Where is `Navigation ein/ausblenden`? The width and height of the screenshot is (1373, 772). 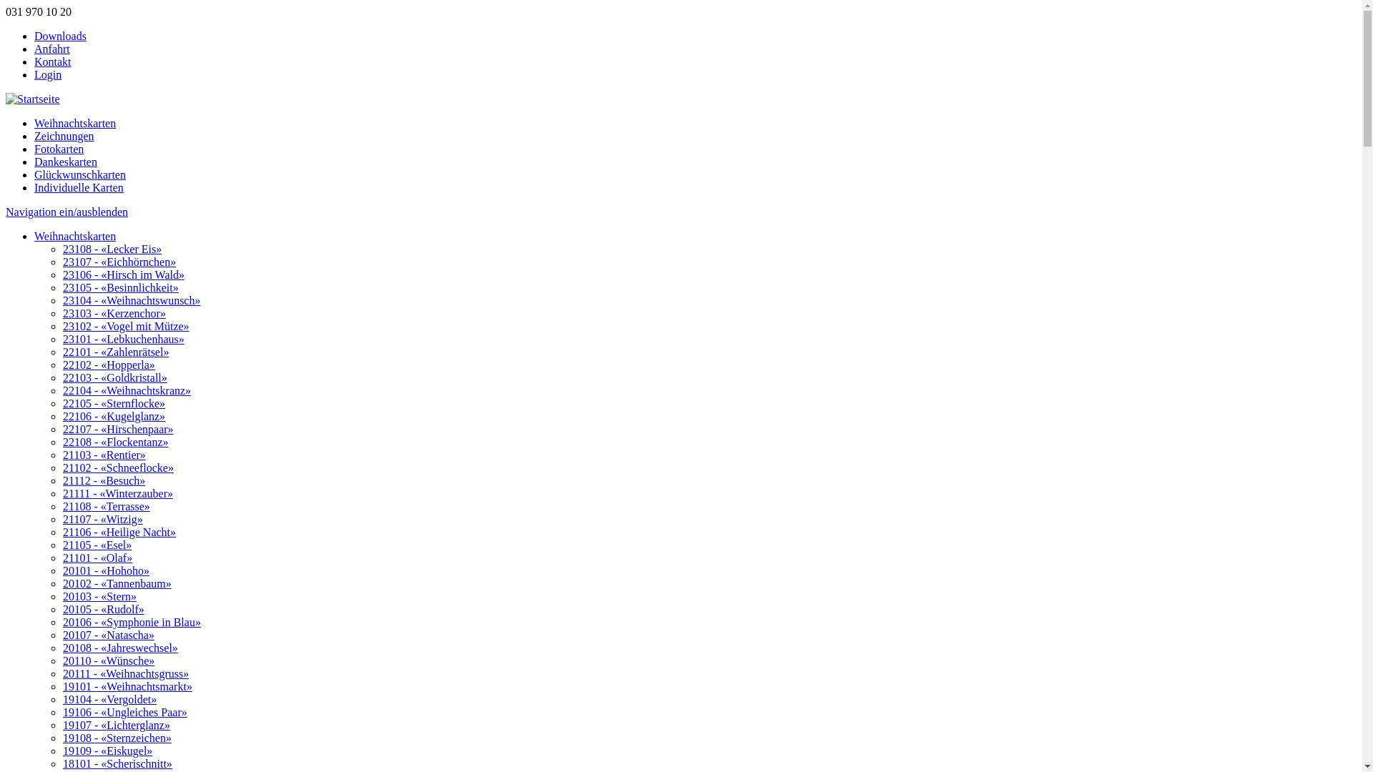
Navigation ein/ausblenden is located at coordinates (67, 212).